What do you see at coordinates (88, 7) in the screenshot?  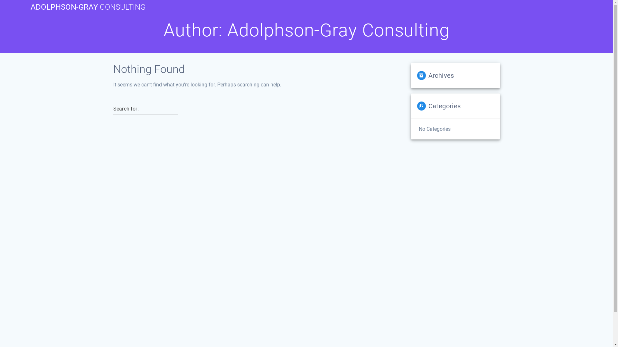 I see `ADOLPHSON-GRAY CONSULTING` at bounding box center [88, 7].